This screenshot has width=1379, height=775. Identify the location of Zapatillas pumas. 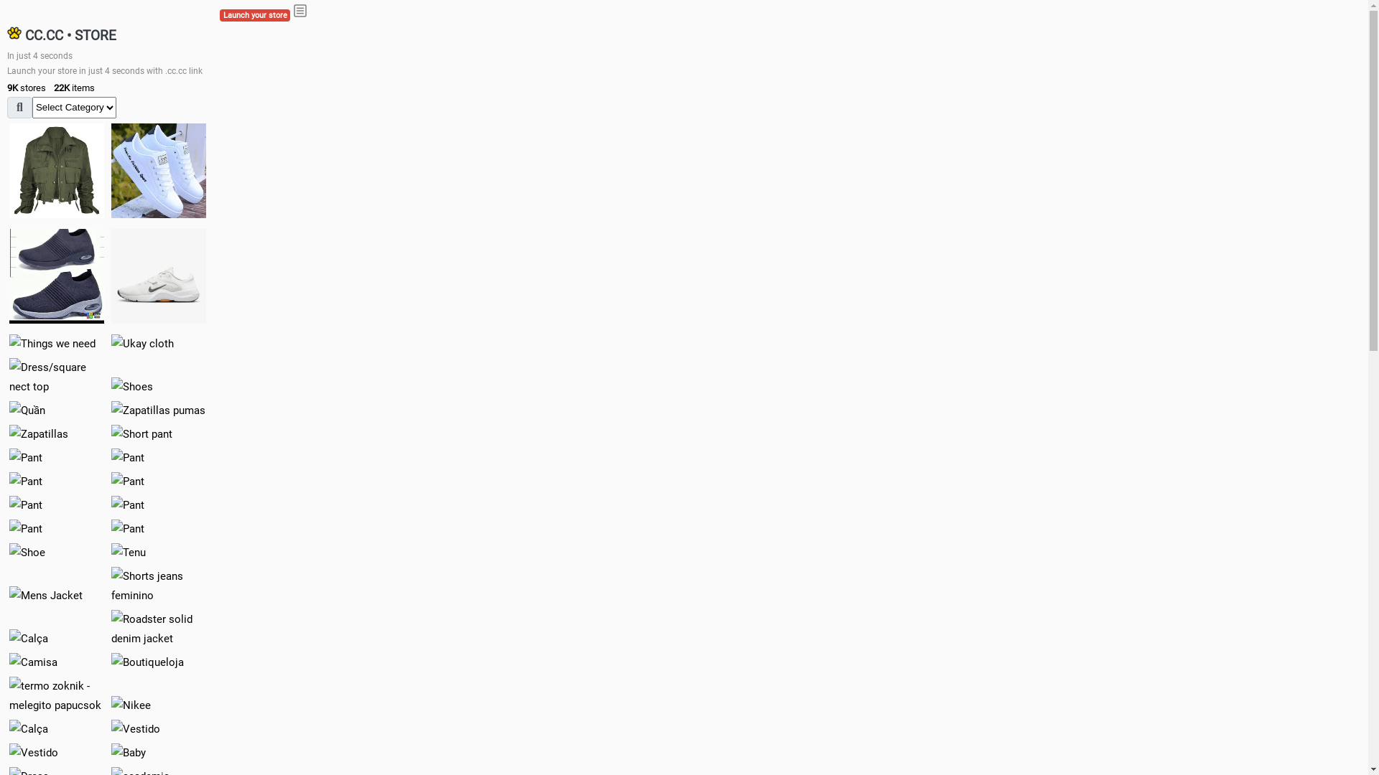
(158, 410).